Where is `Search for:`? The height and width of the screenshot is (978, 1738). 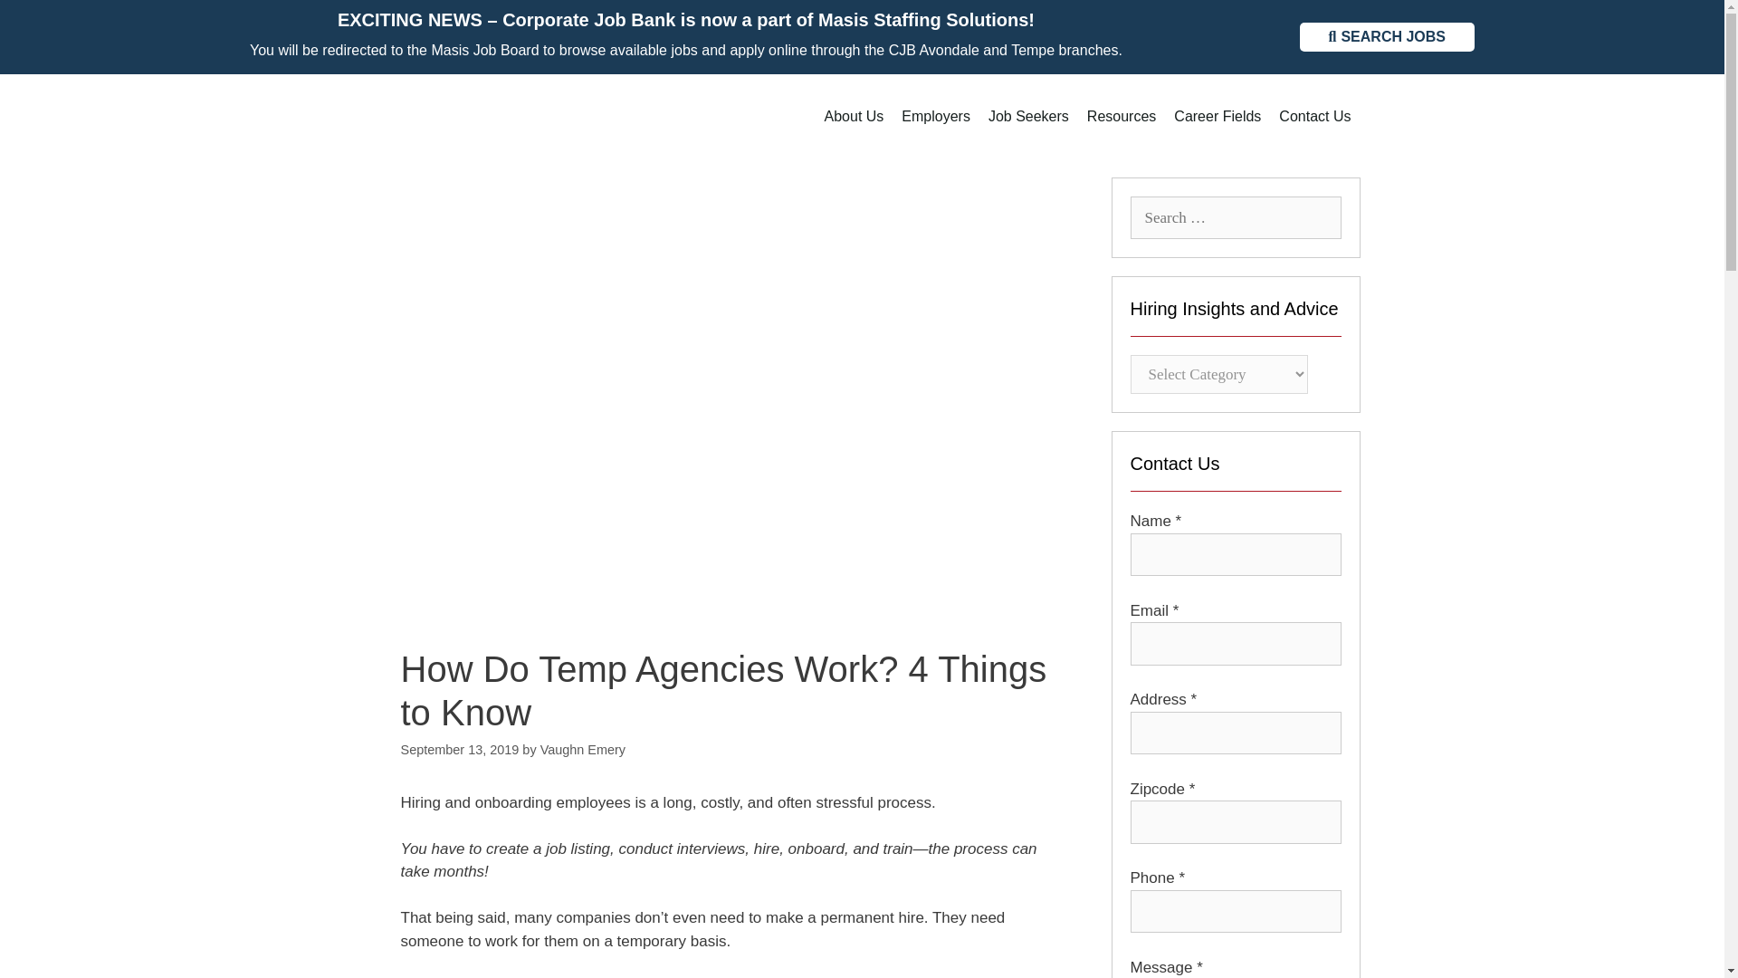
Search for: is located at coordinates (1235, 217).